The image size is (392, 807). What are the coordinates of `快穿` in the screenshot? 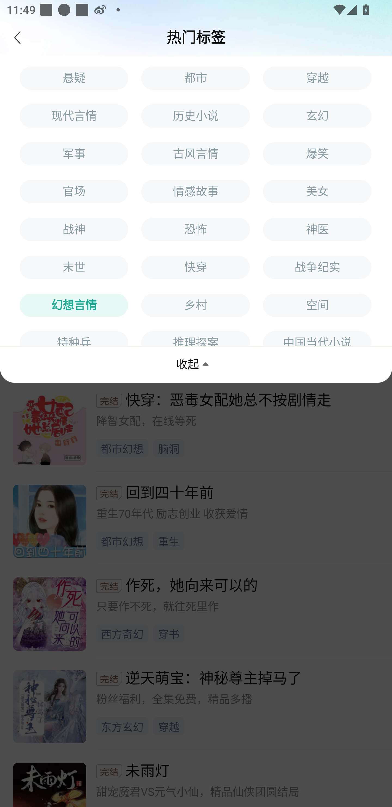 It's located at (195, 267).